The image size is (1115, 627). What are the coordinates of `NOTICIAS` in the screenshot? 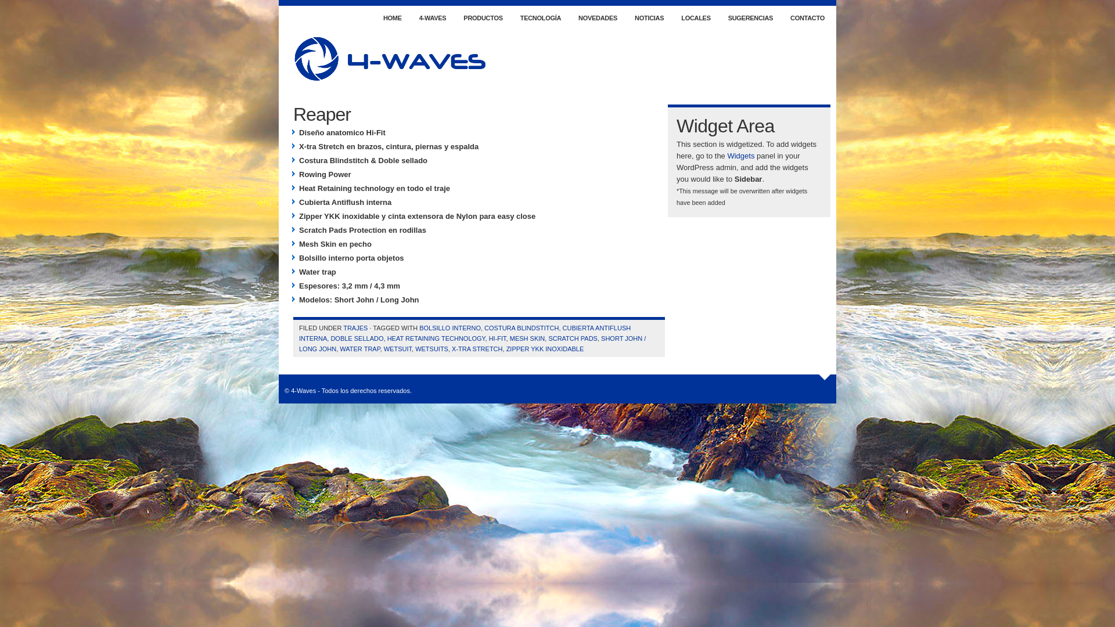 It's located at (649, 17).